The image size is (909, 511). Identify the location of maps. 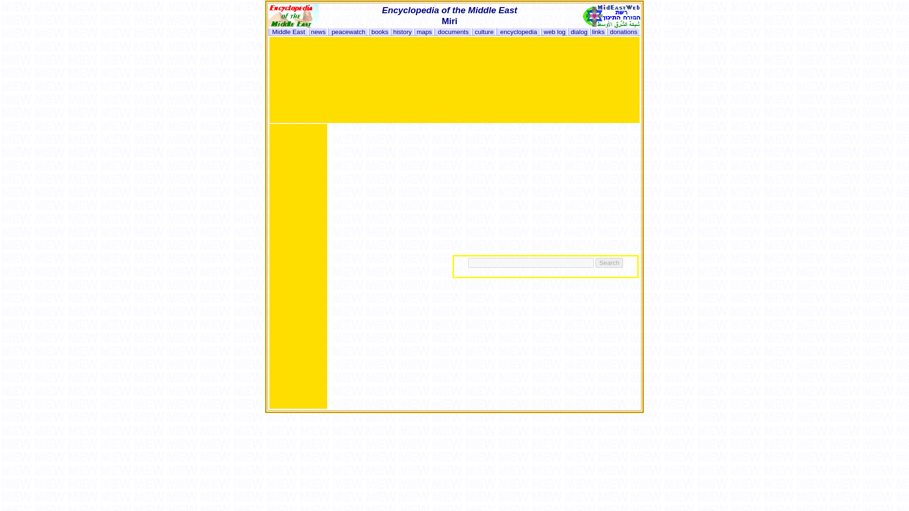
(424, 32).